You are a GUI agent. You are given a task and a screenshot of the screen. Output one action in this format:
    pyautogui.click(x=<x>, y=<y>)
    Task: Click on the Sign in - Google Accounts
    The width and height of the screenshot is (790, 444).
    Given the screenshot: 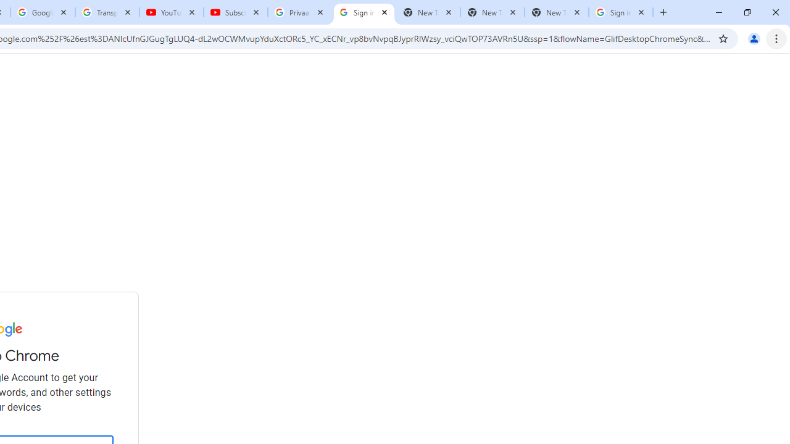 What is the action you would take?
    pyautogui.click(x=621, y=12)
    